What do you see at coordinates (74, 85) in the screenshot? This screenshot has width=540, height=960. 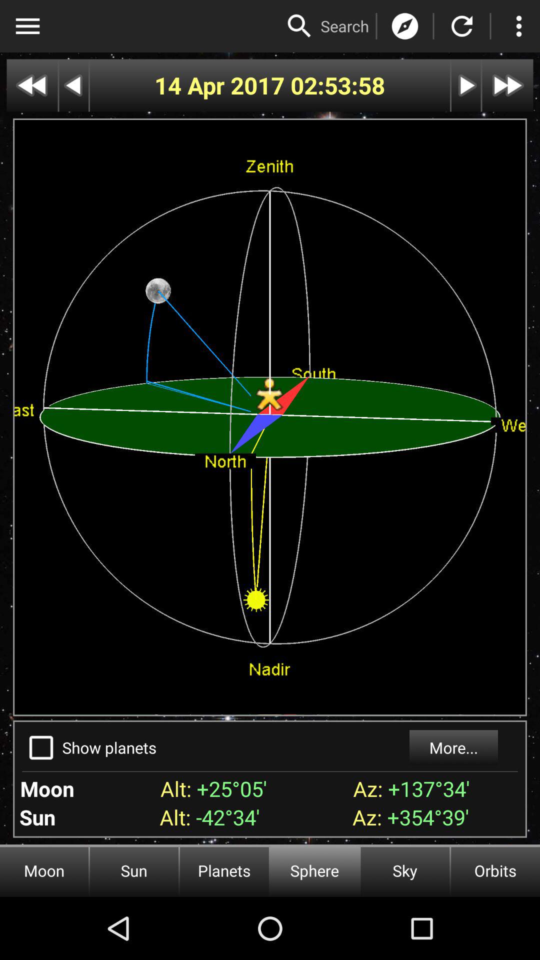 I see `go to previous` at bounding box center [74, 85].